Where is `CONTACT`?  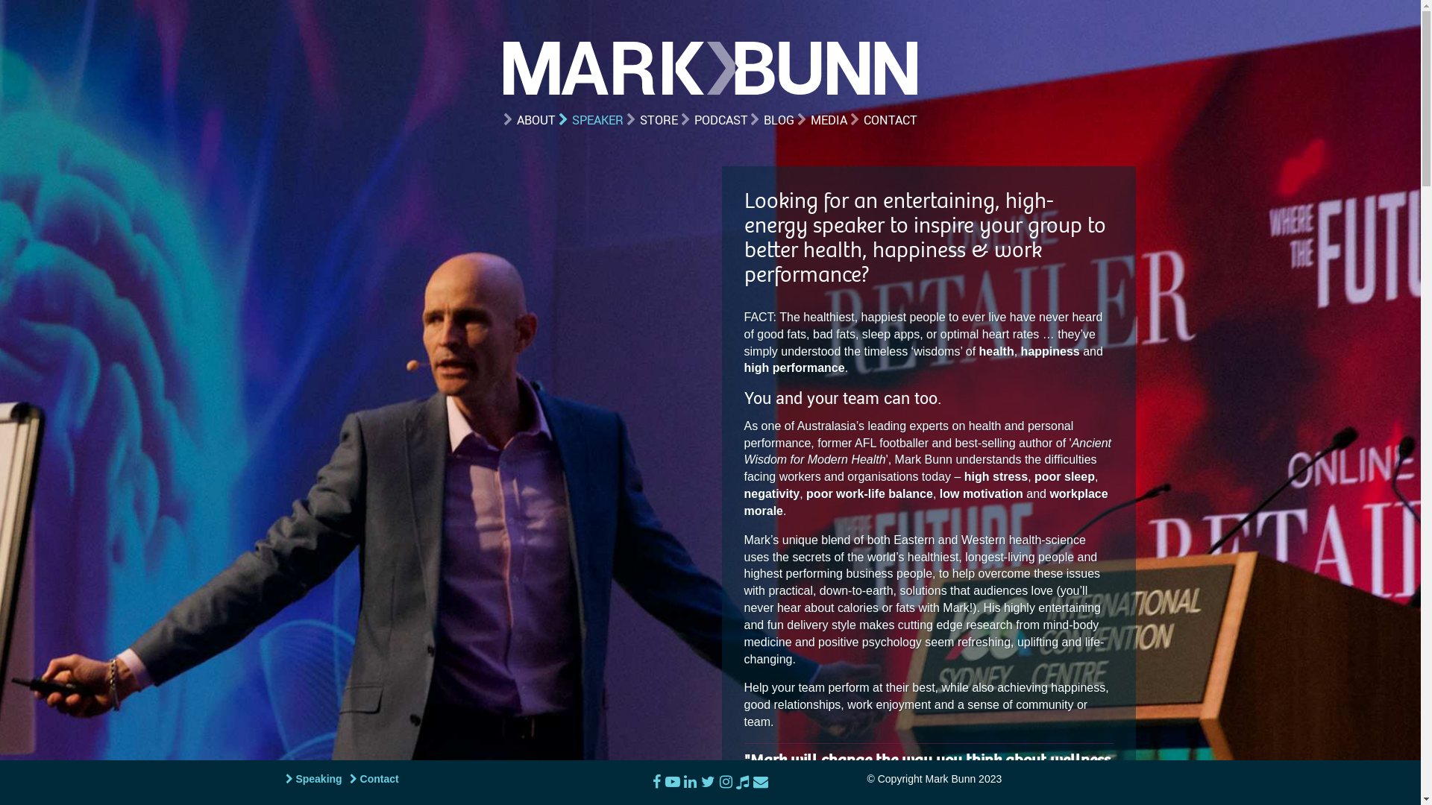
CONTACT is located at coordinates (884, 121).